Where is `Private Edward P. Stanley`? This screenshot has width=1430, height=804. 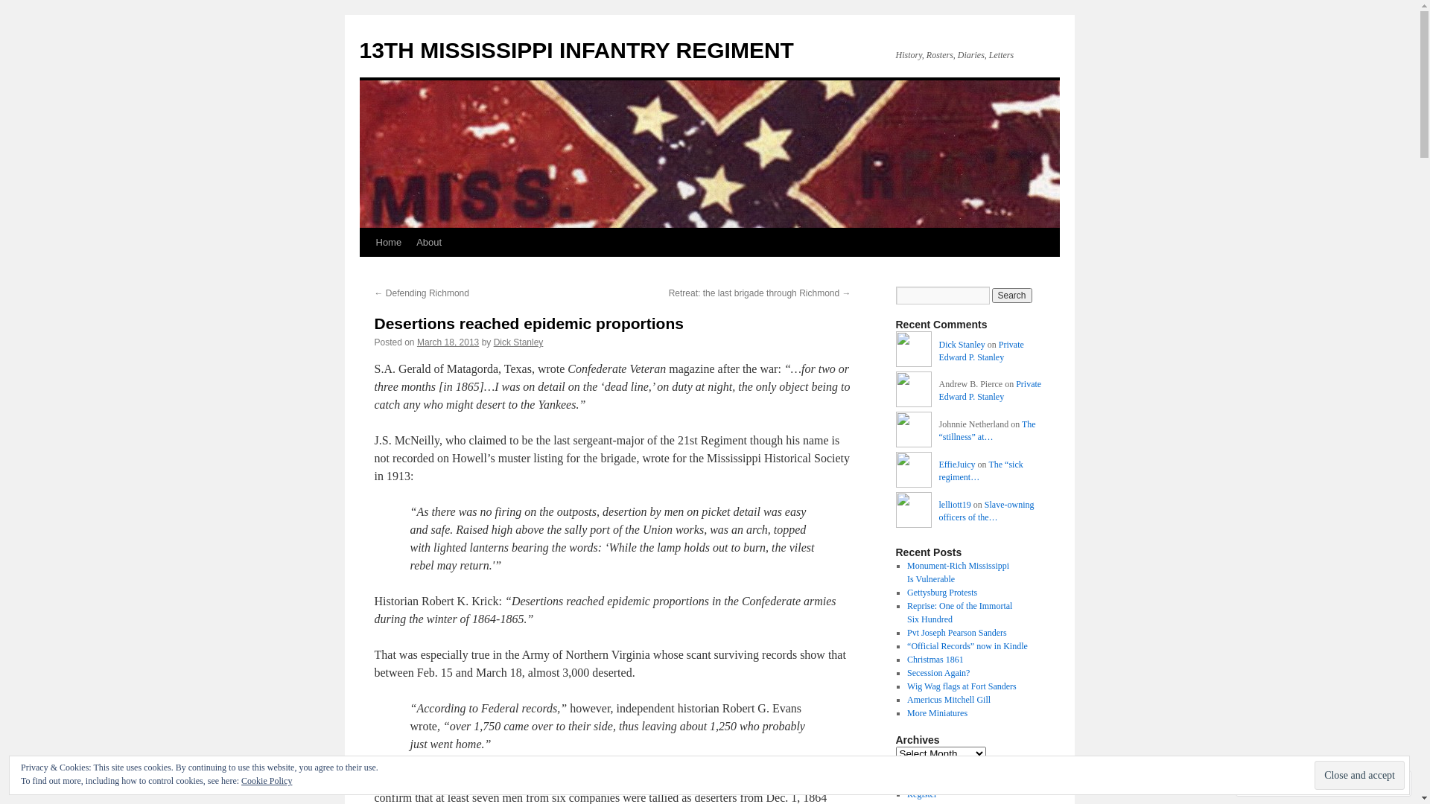
Private Edward P. Stanley is located at coordinates (990, 390).